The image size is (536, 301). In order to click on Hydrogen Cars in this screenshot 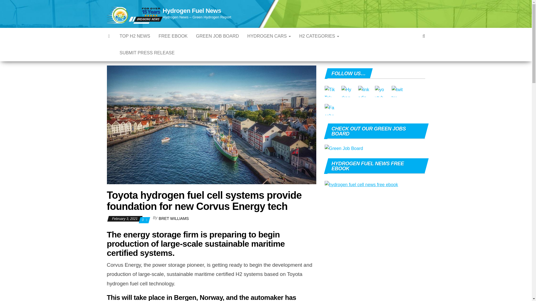, I will do `click(269, 36)`.